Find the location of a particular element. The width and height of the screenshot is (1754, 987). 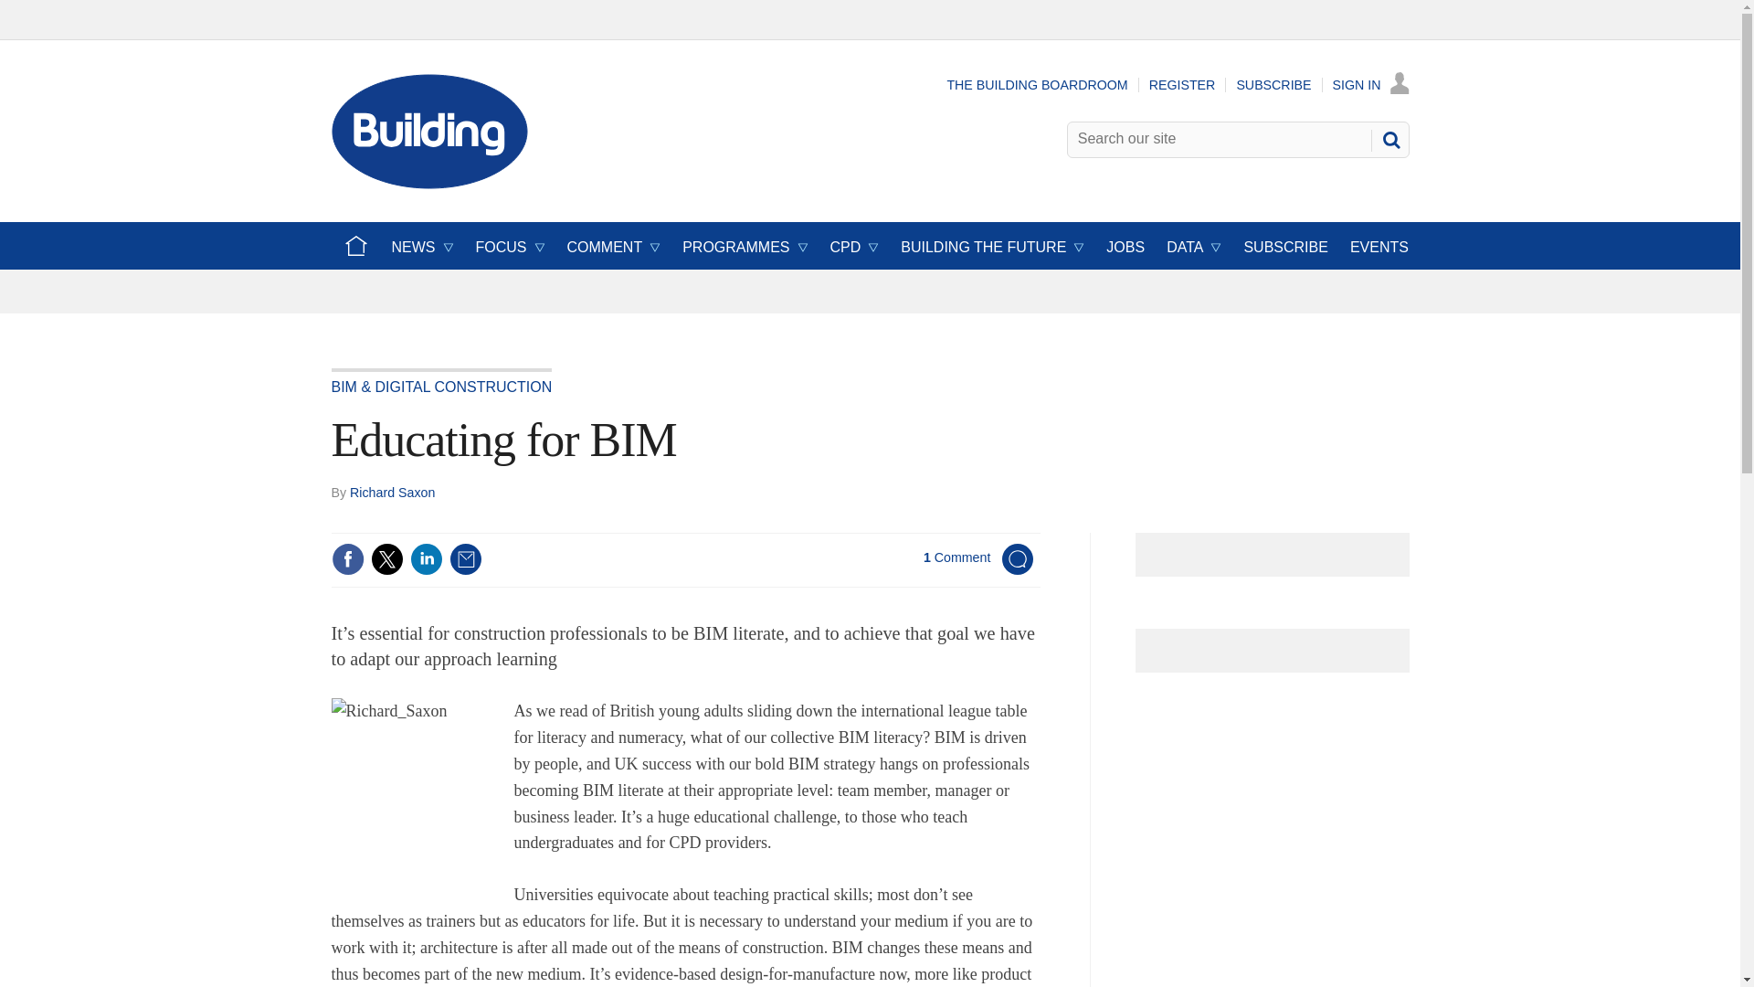

THE BUILDING BOARDROOM is located at coordinates (1037, 85).